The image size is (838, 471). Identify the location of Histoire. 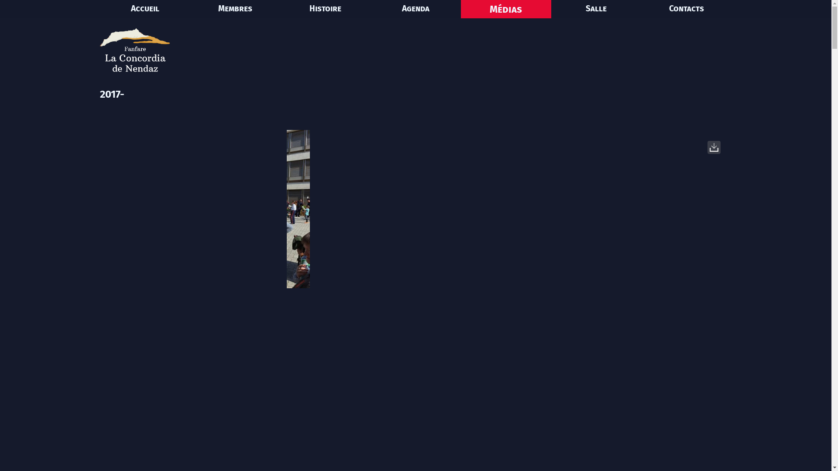
(326, 9).